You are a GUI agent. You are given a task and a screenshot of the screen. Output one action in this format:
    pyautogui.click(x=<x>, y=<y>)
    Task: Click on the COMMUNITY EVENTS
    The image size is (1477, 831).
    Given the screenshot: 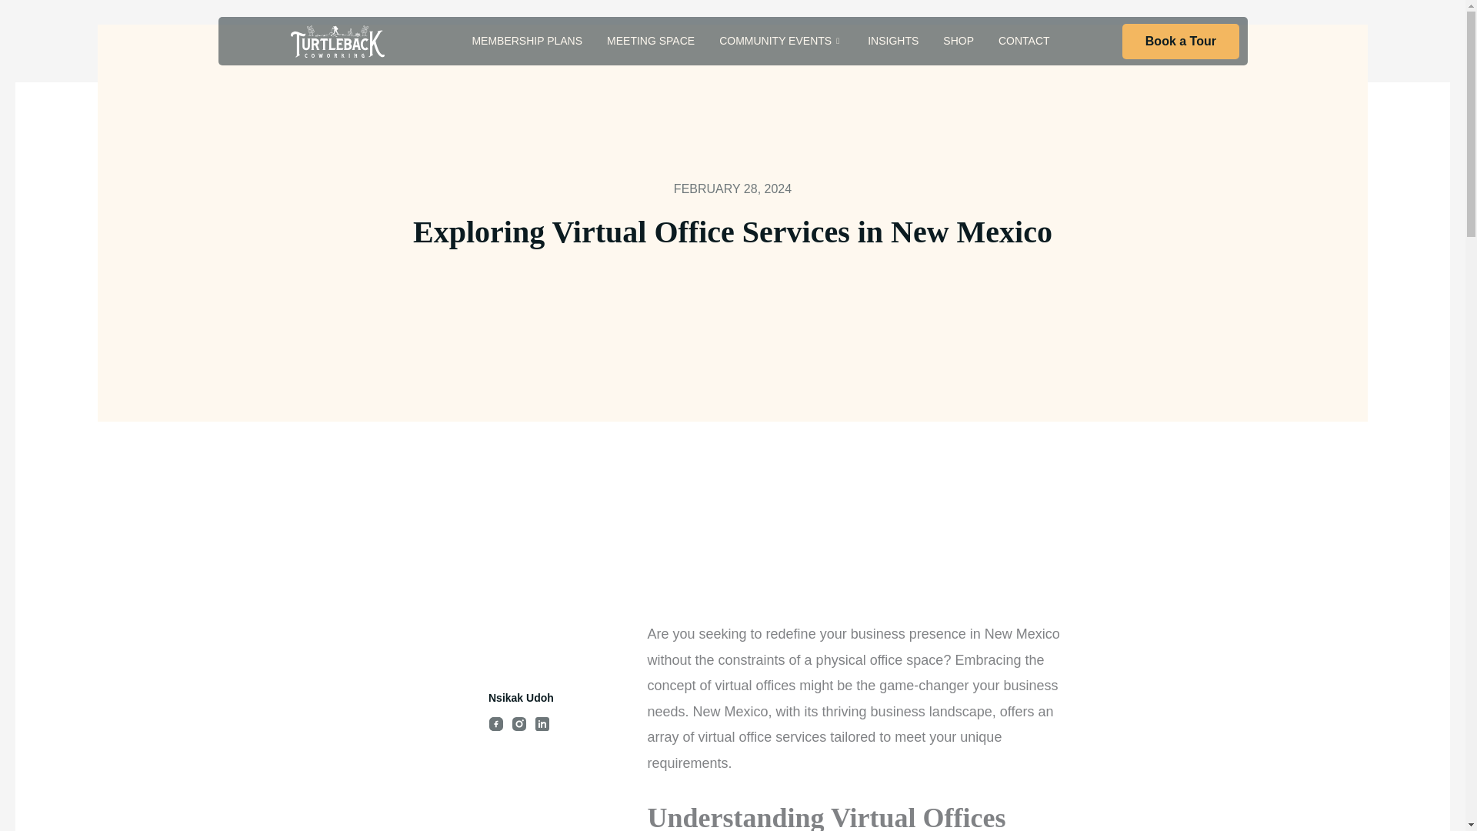 What is the action you would take?
    pyautogui.click(x=781, y=41)
    